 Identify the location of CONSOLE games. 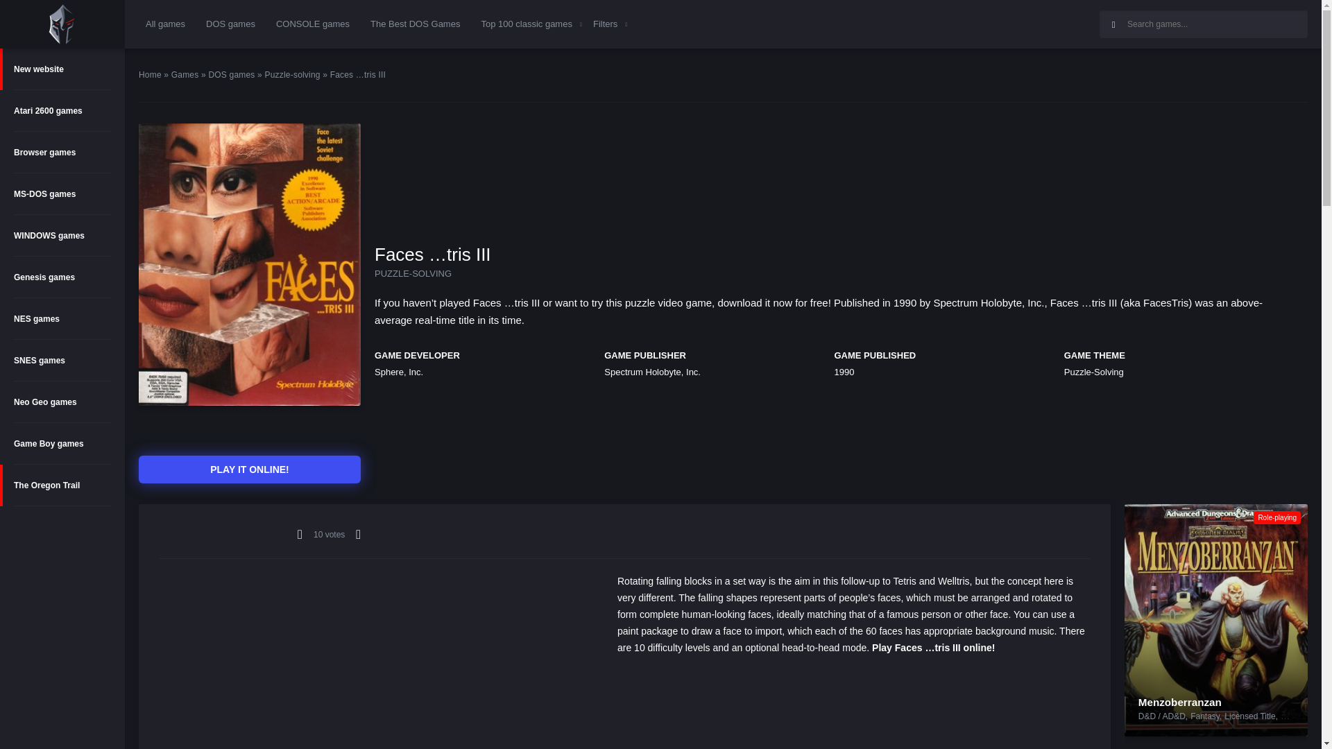
(312, 24).